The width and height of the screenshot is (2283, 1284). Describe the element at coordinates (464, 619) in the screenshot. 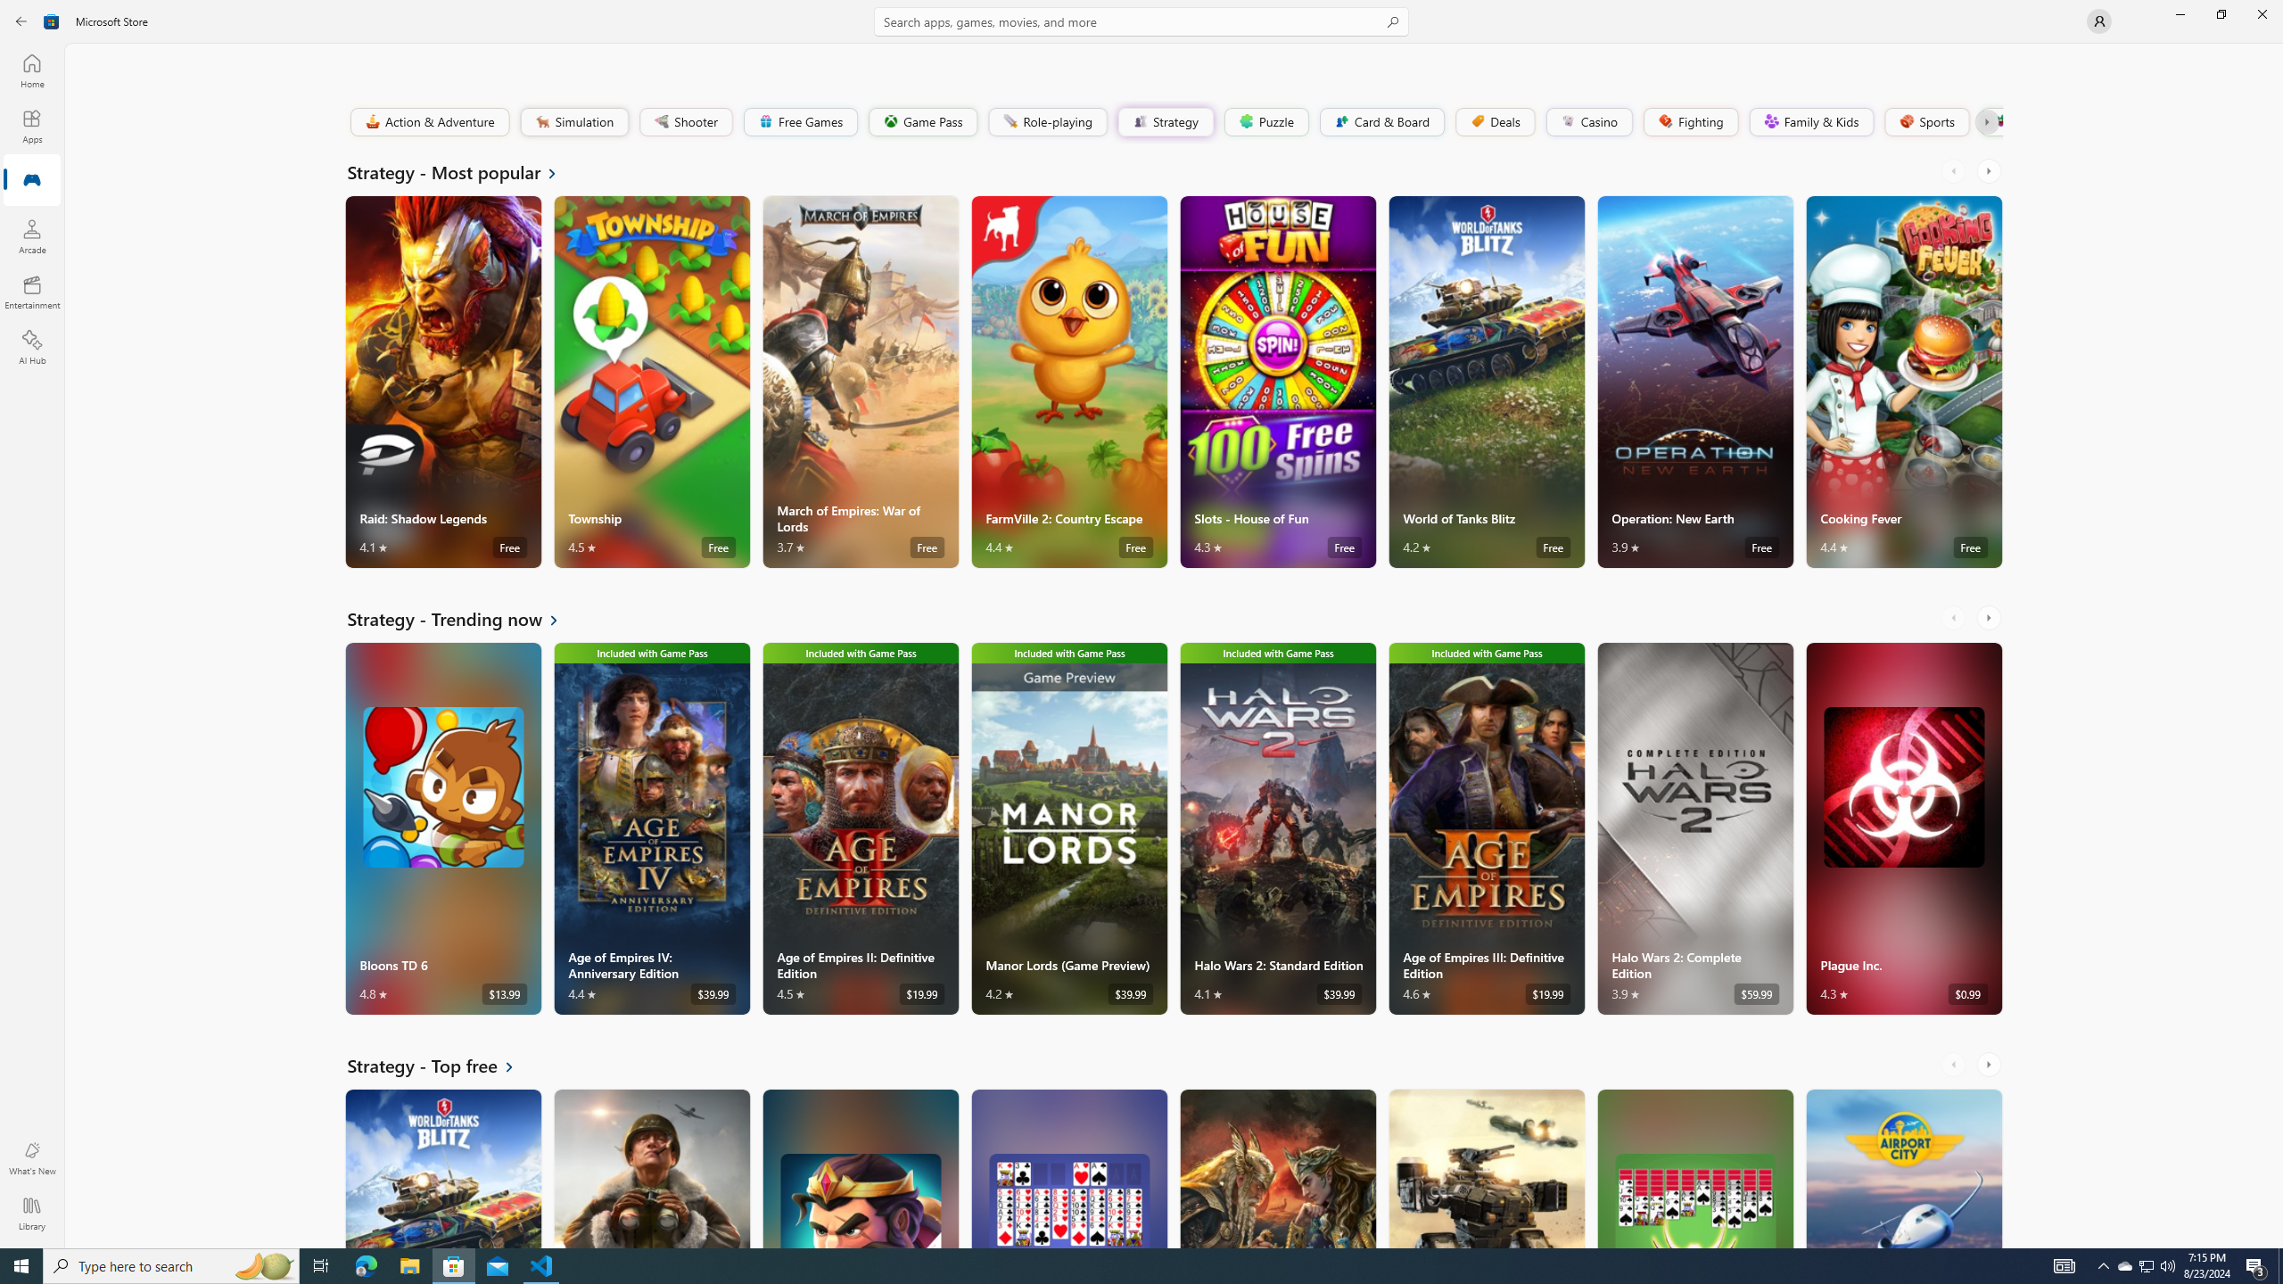

I see `See all  Strategy - Trending now` at that location.